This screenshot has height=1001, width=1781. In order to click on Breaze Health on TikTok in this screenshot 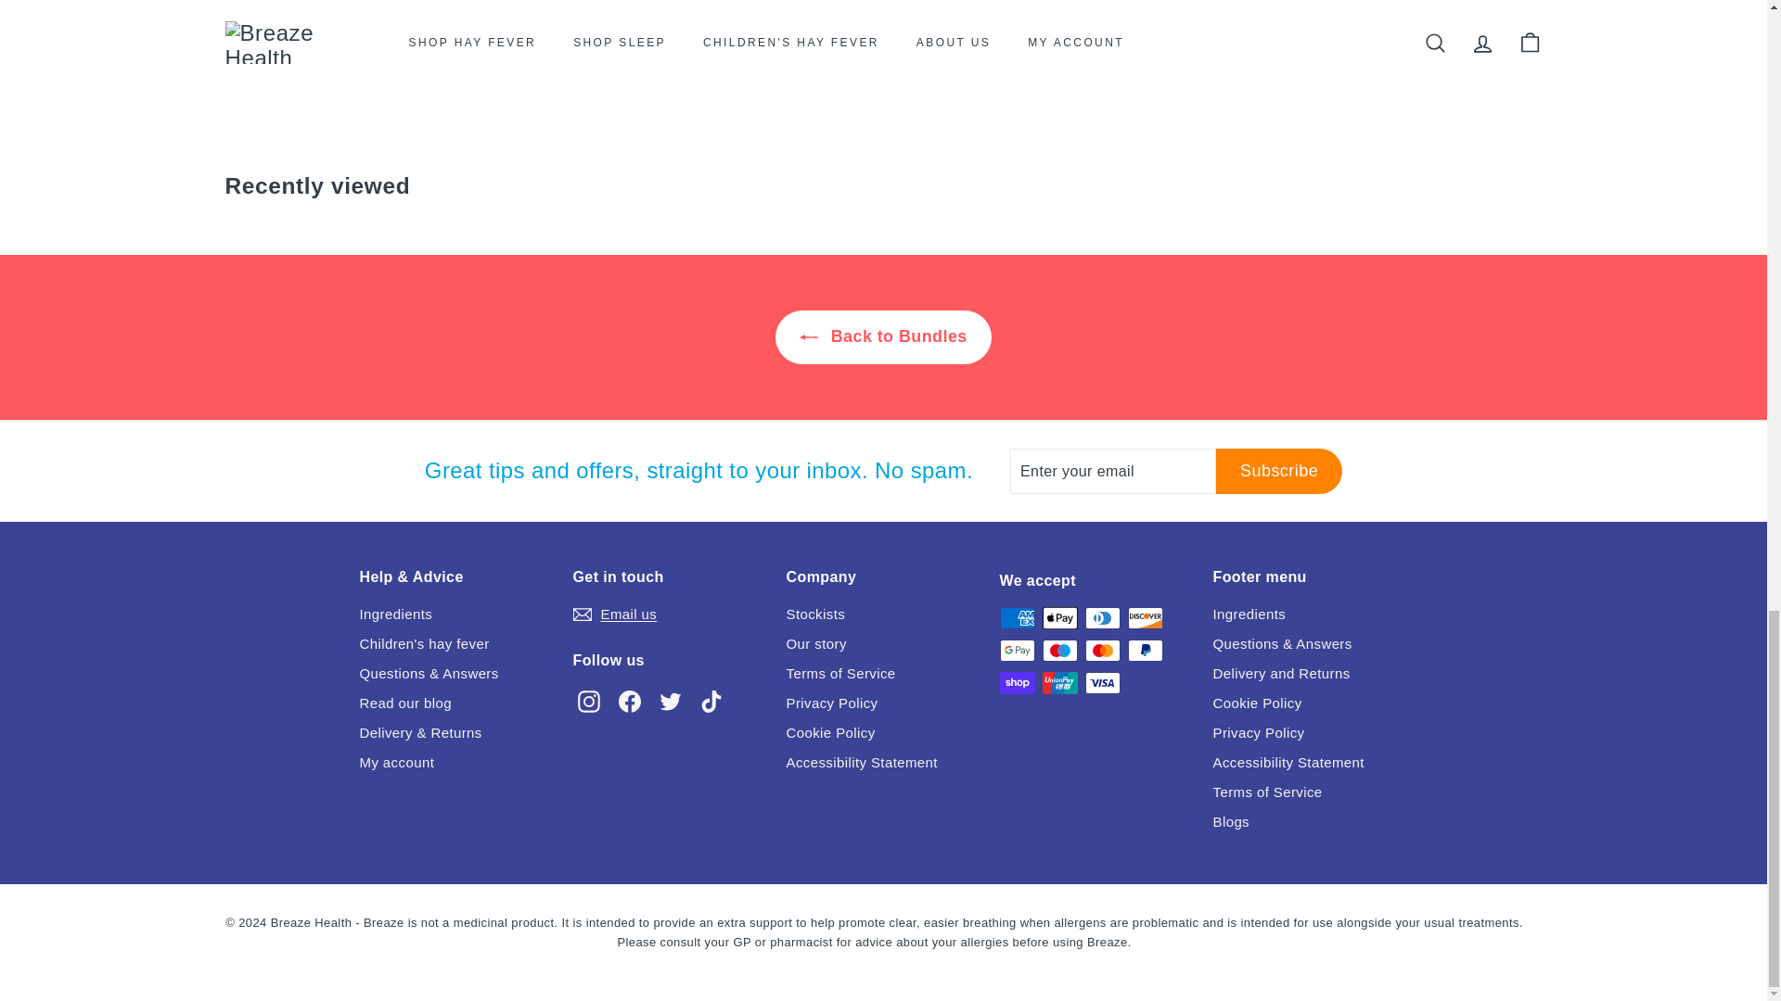, I will do `click(714, 706)`.